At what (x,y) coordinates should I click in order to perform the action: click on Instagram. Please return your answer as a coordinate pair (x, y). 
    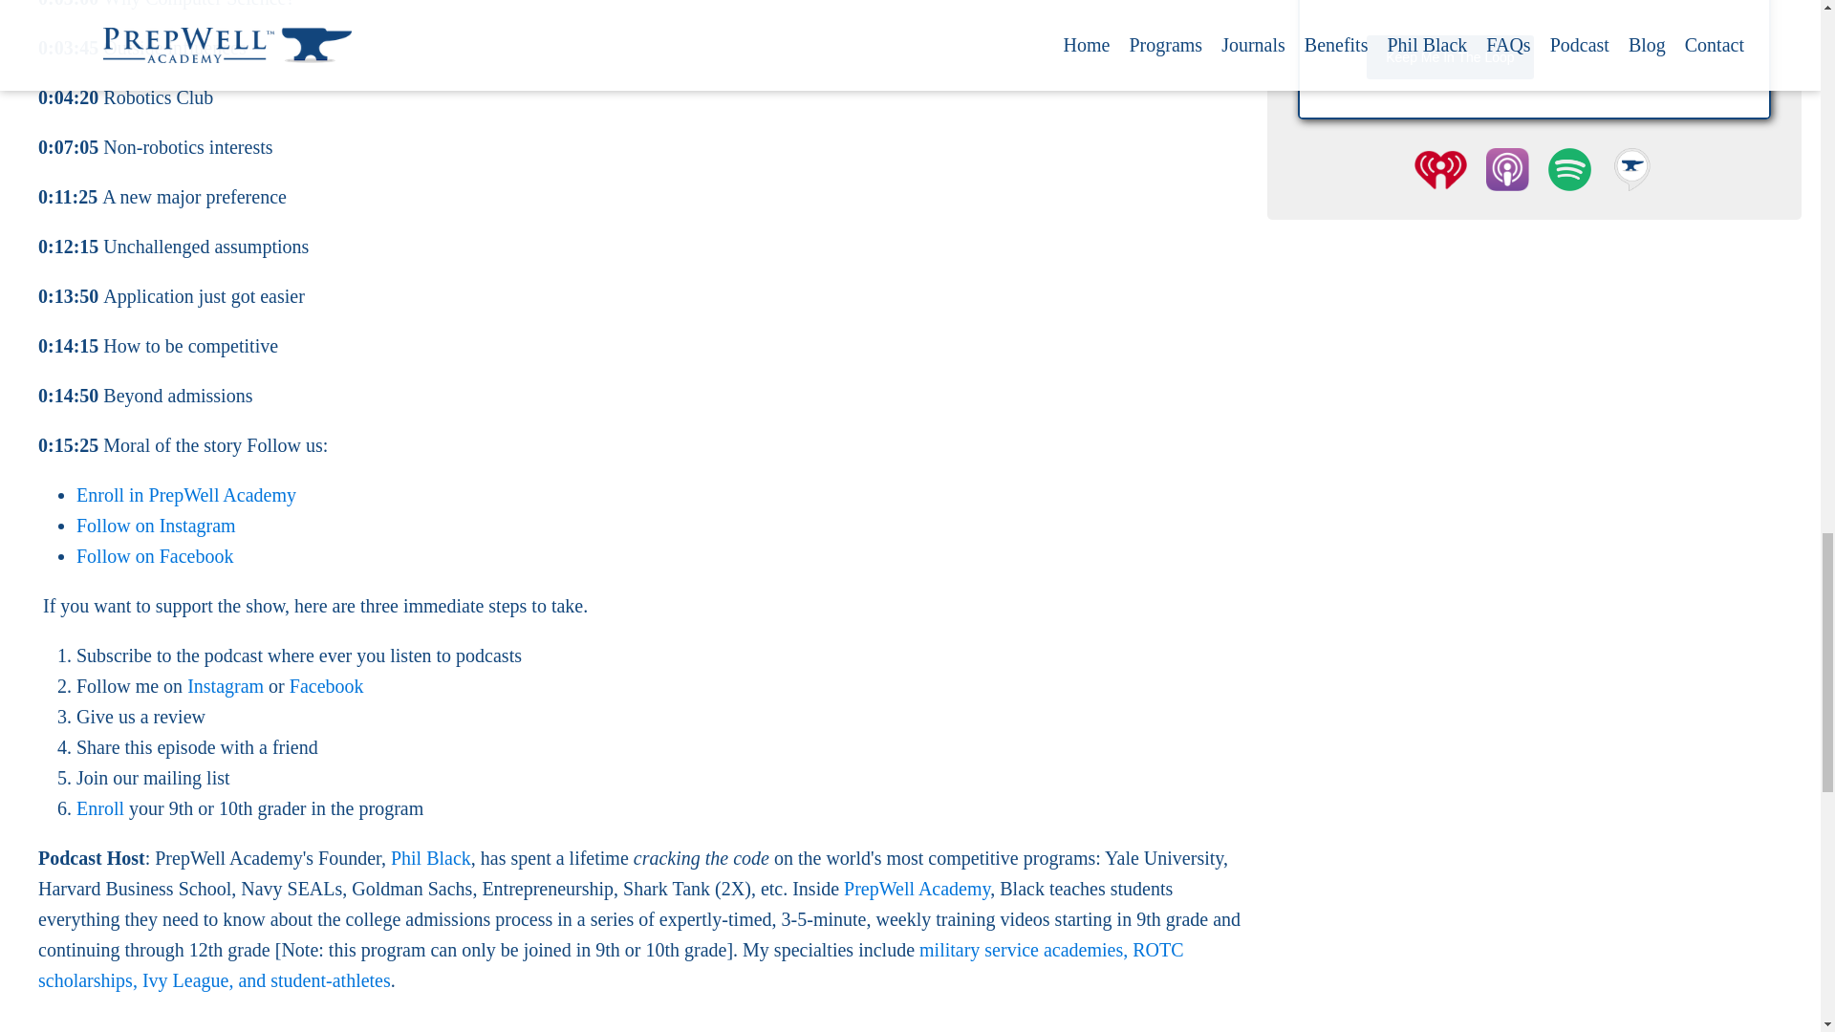
    Looking at the image, I should click on (226, 686).